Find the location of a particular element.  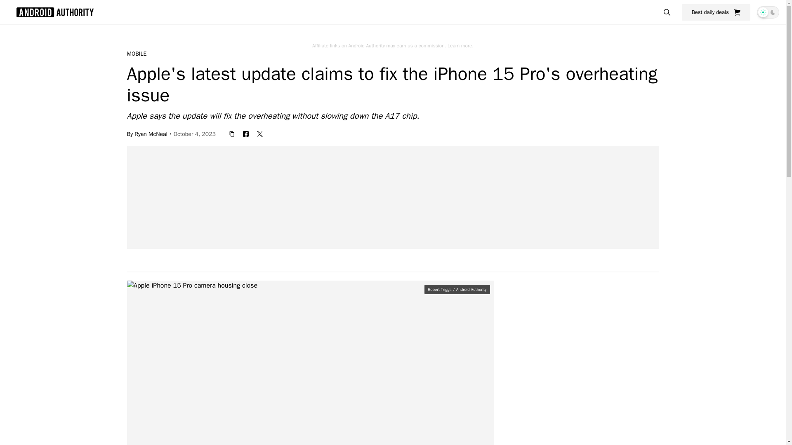

Learn more. is located at coordinates (460, 45).